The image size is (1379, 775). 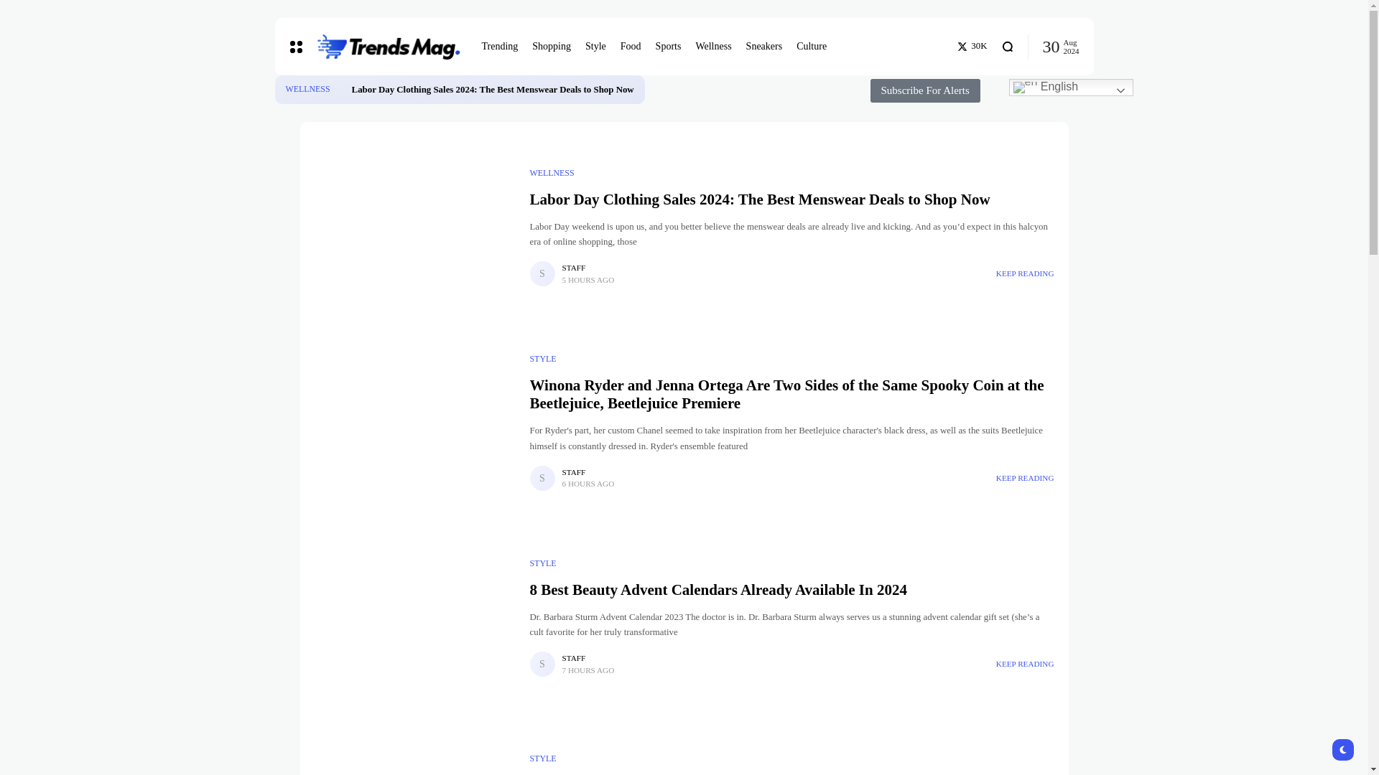 What do you see at coordinates (307, 89) in the screenshot?
I see `WELLNESS` at bounding box center [307, 89].